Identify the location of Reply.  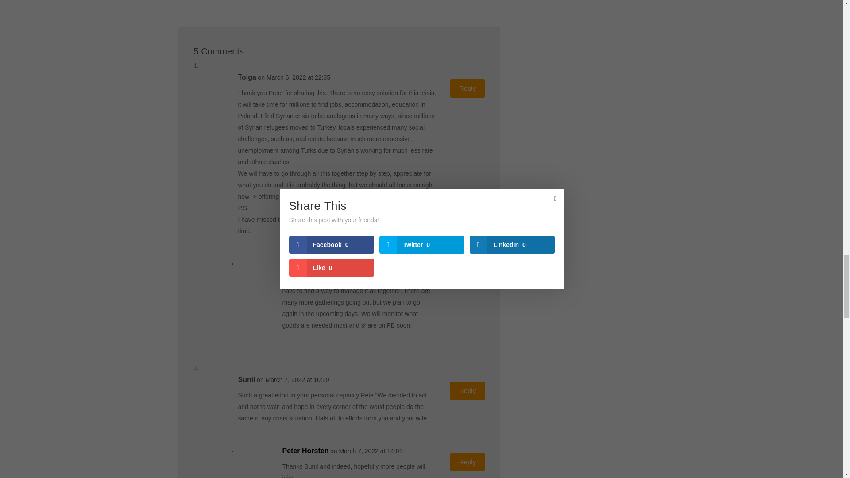
(467, 390).